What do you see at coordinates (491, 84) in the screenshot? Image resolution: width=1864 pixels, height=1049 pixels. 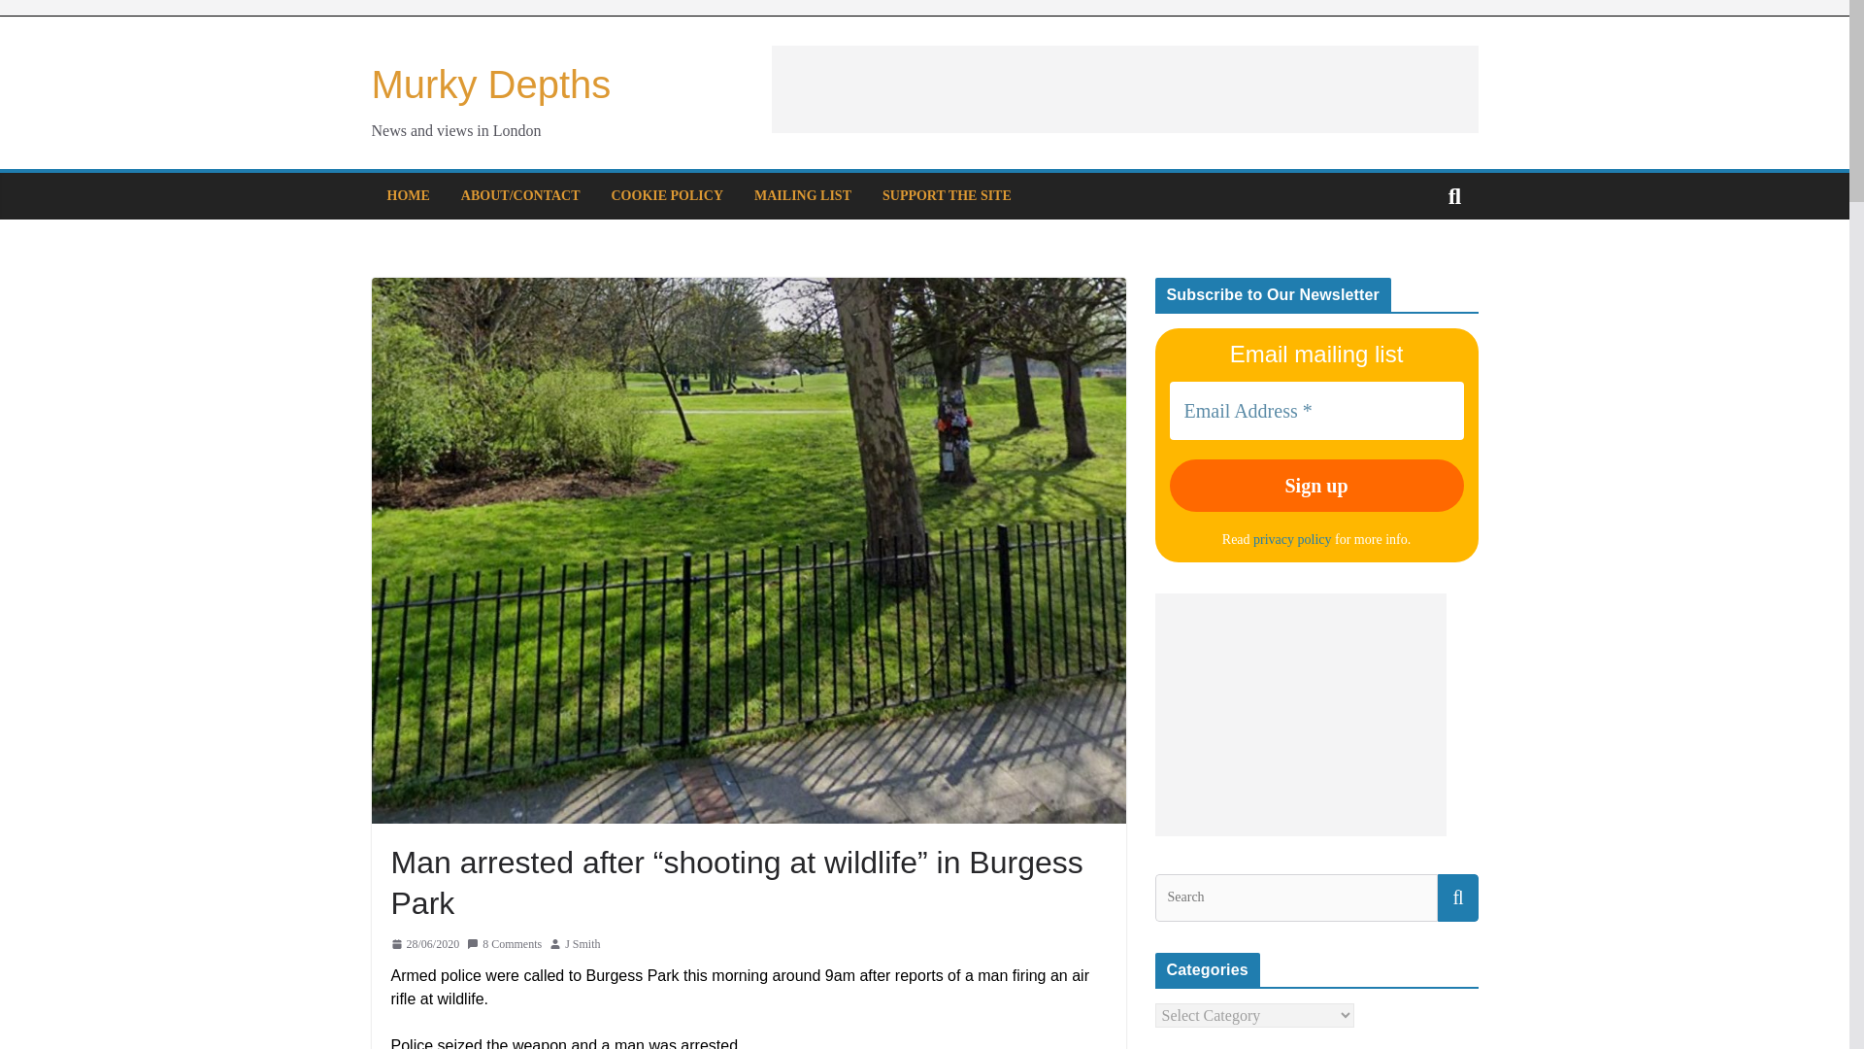 I see `Murky Depths` at bounding box center [491, 84].